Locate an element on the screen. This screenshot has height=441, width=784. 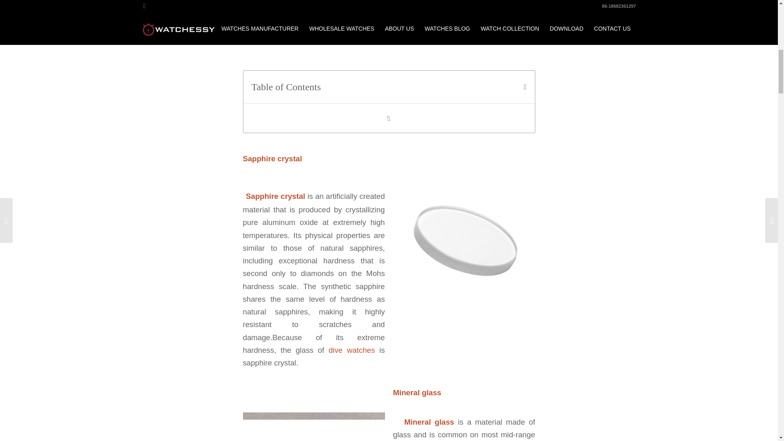
Automatic watch diver what is mineral glas is located at coordinates (314, 426).